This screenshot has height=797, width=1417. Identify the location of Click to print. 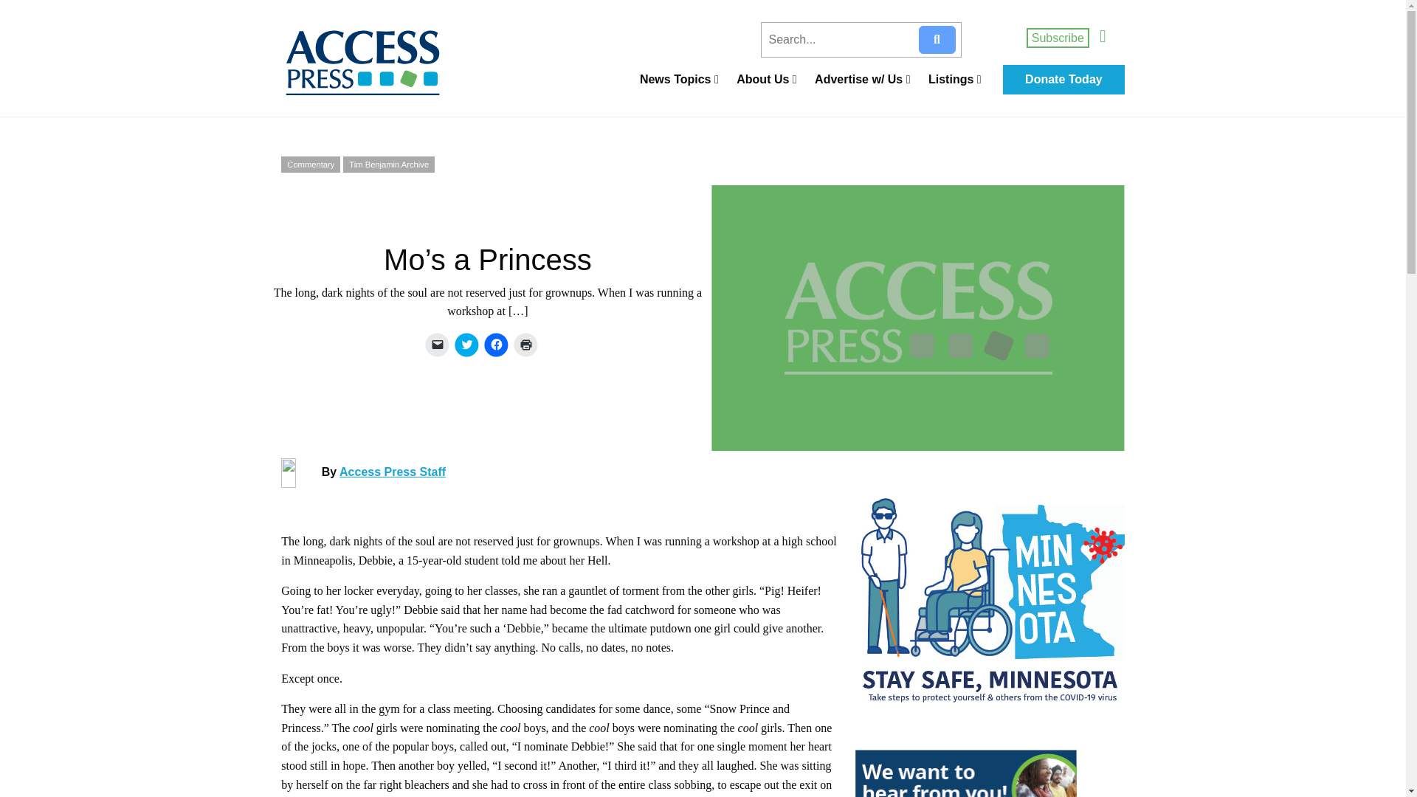
(525, 344).